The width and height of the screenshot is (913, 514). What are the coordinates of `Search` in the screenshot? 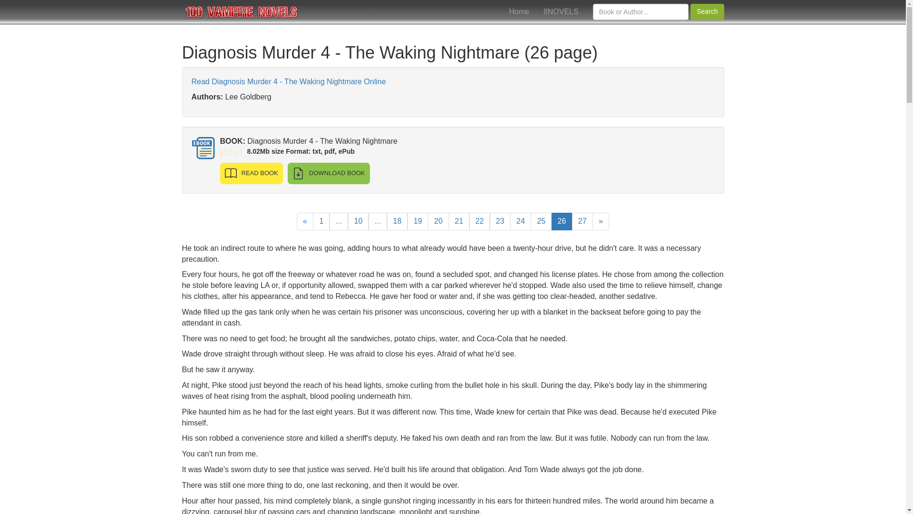 It's located at (707, 11).